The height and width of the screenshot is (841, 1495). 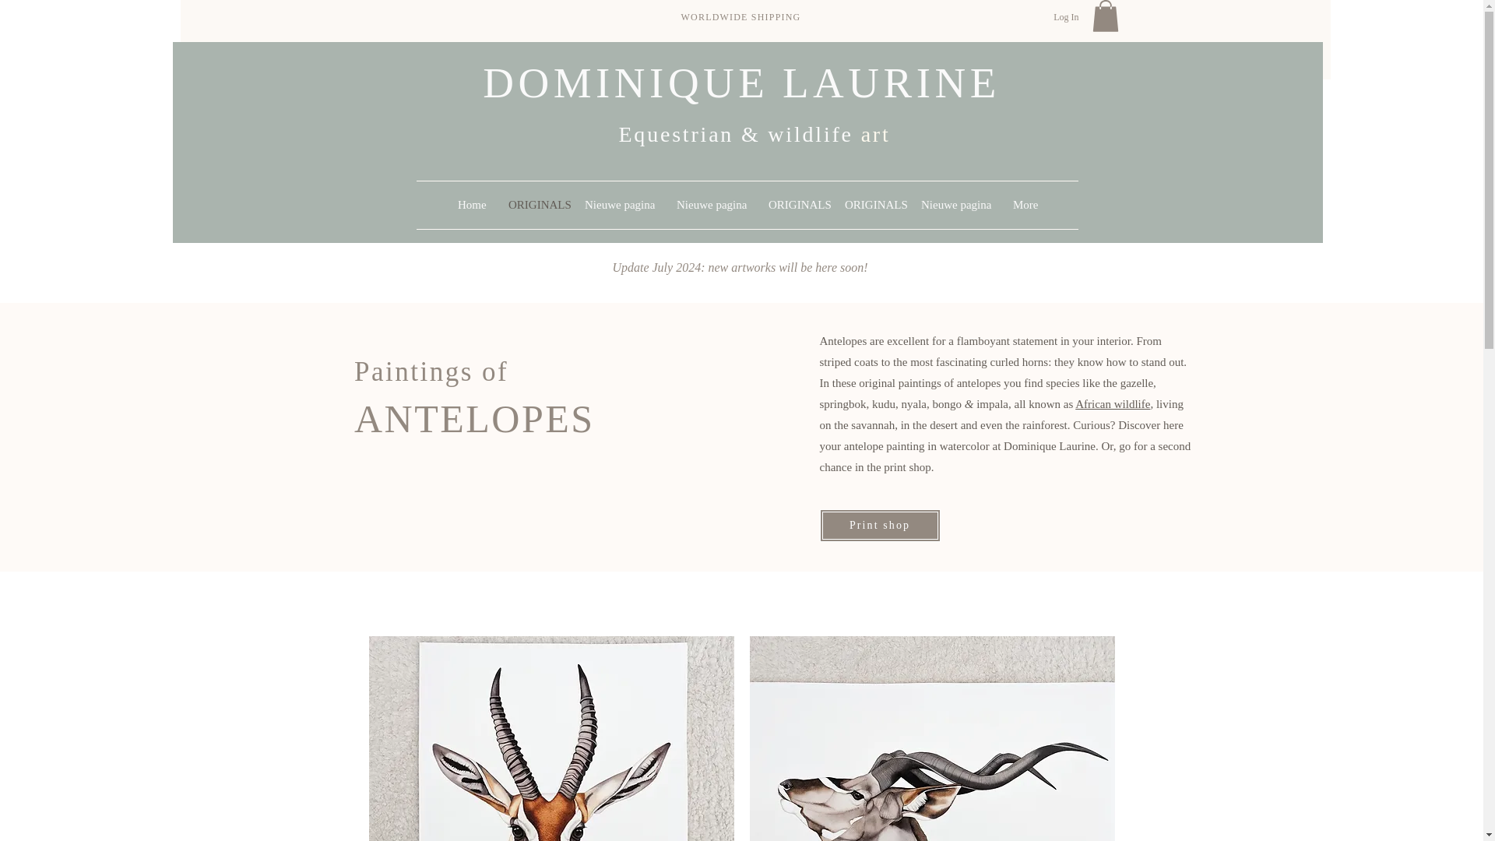 I want to click on ORIGINALS, so click(x=534, y=205).